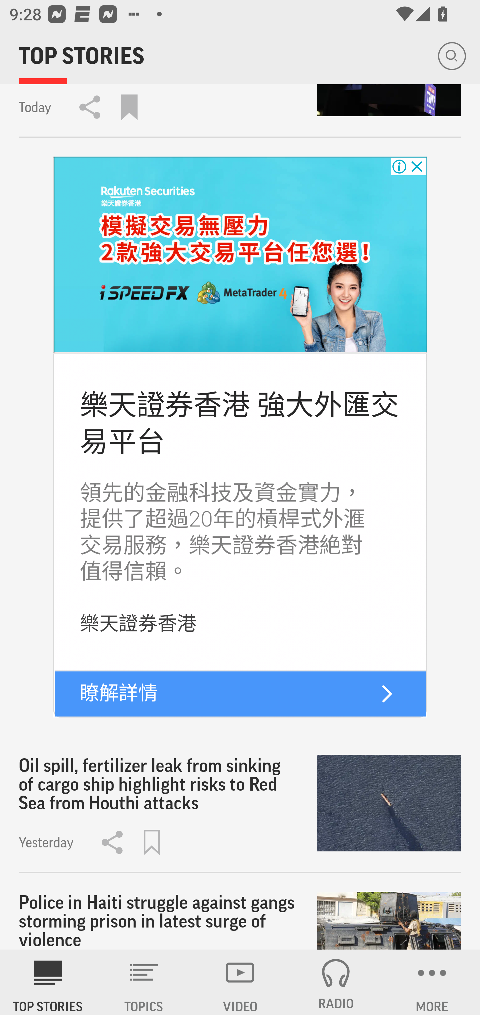  I want to click on RADIO, so click(336, 982).